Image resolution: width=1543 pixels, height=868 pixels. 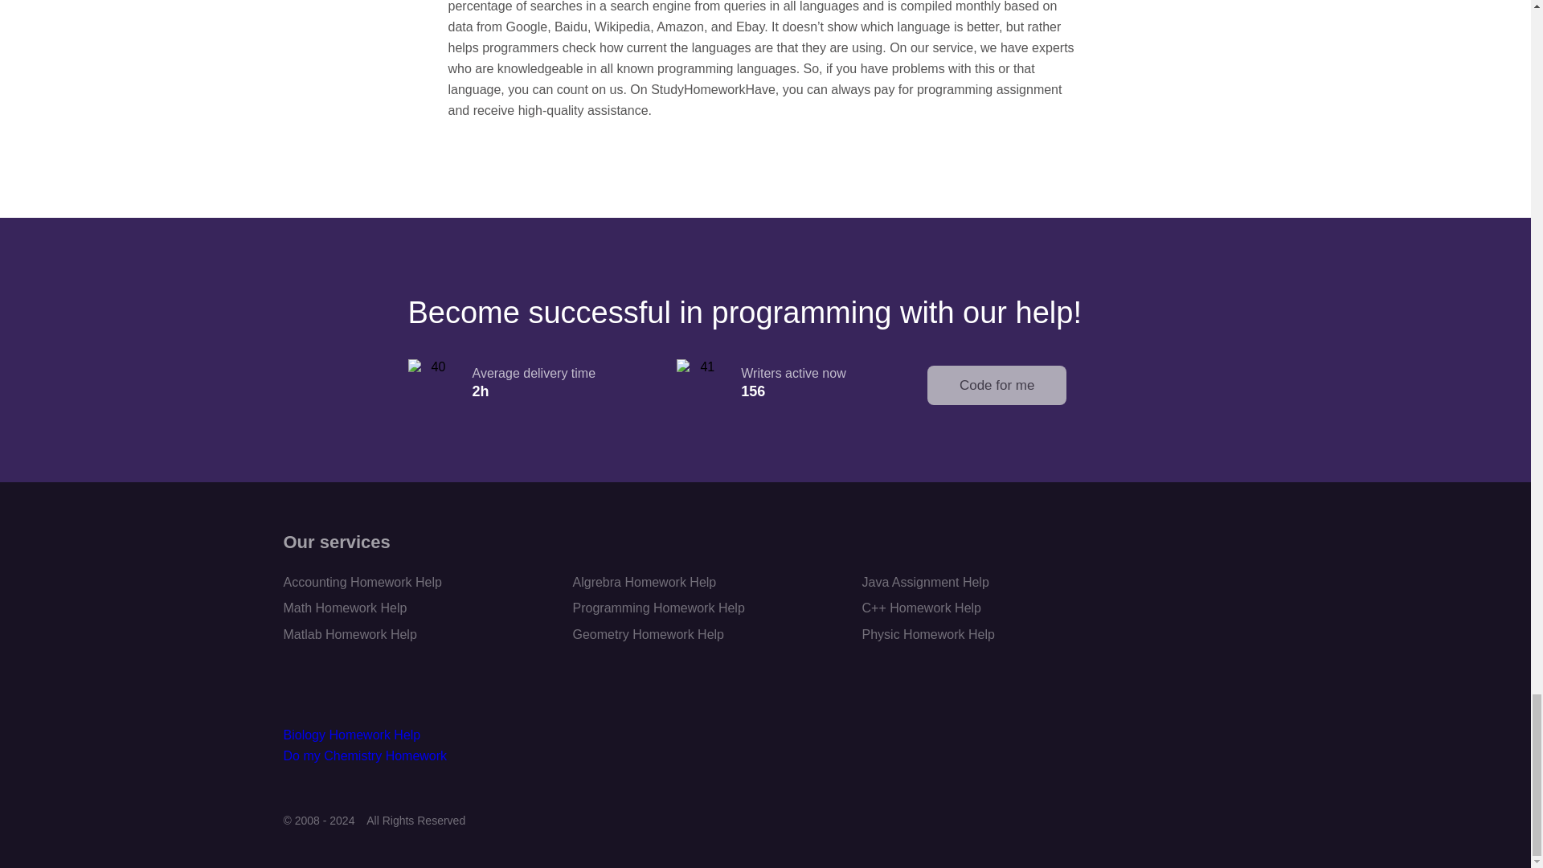 What do you see at coordinates (997, 385) in the screenshot?
I see `Code for me` at bounding box center [997, 385].